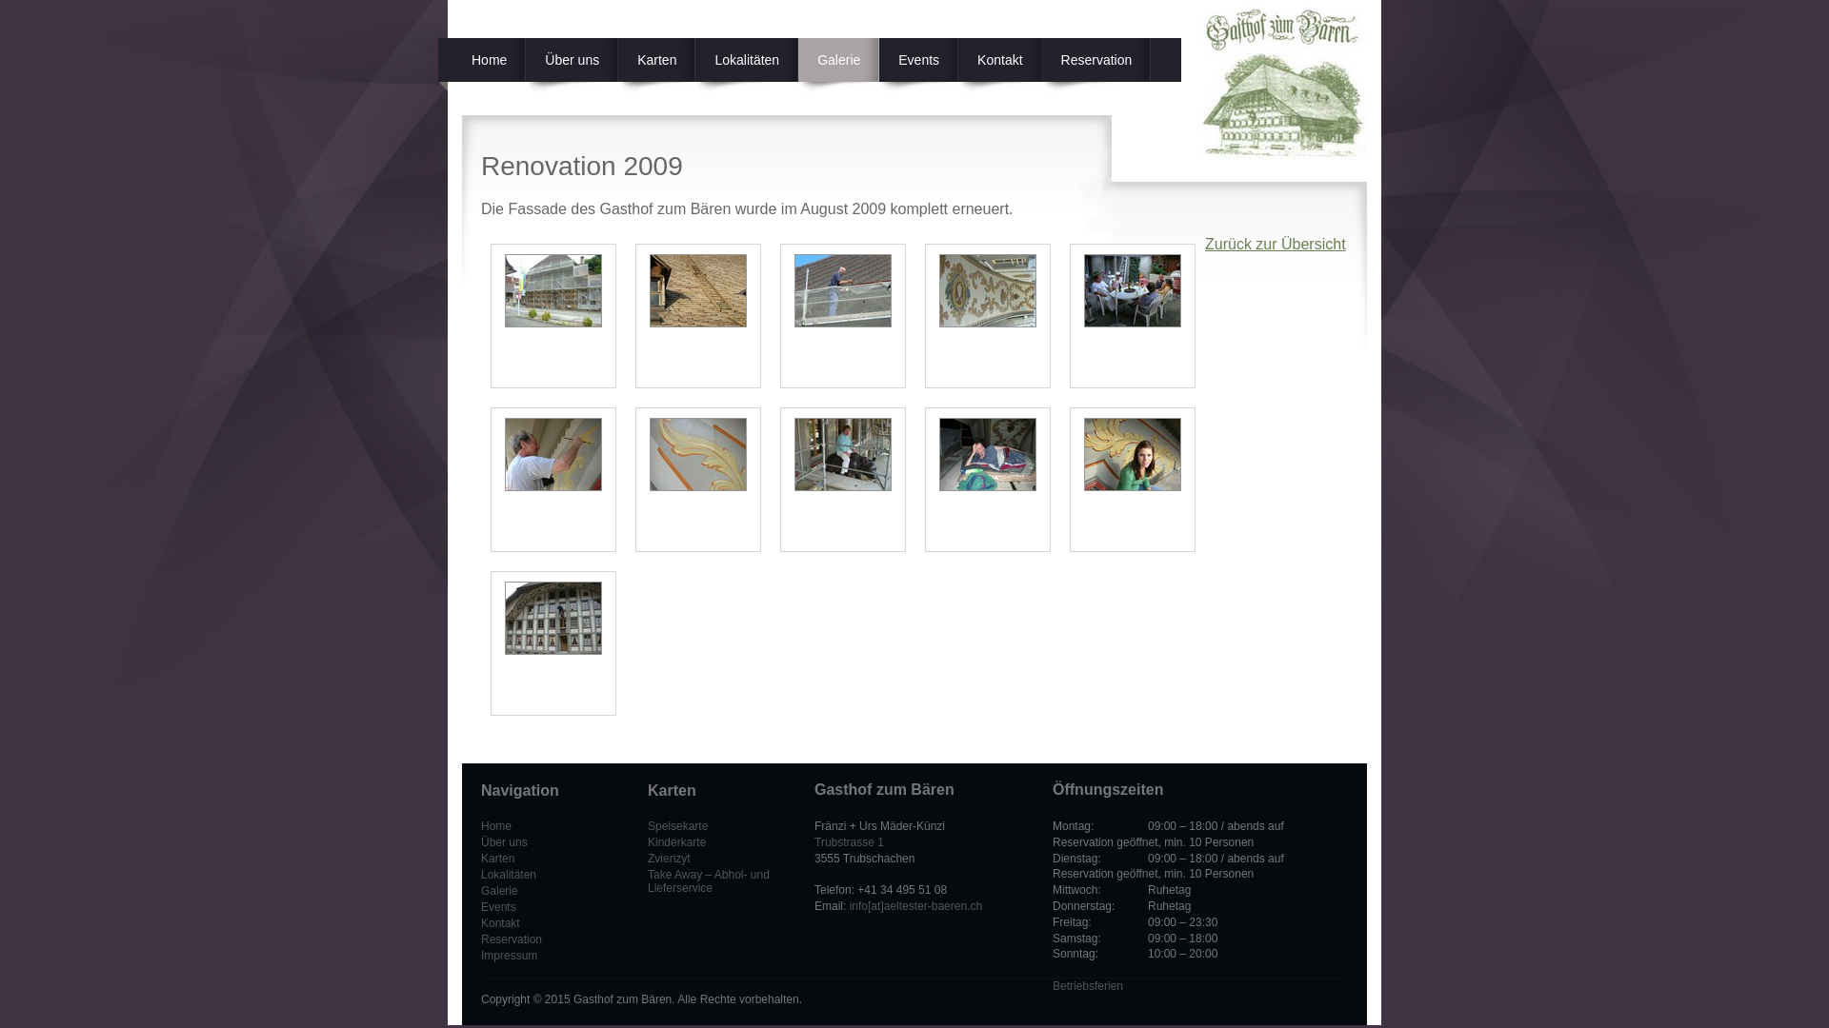 This screenshot has width=1829, height=1028. What do you see at coordinates (676, 842) in the screenshot?
I see `Kinderkarte` at bounding box center [676, 842].